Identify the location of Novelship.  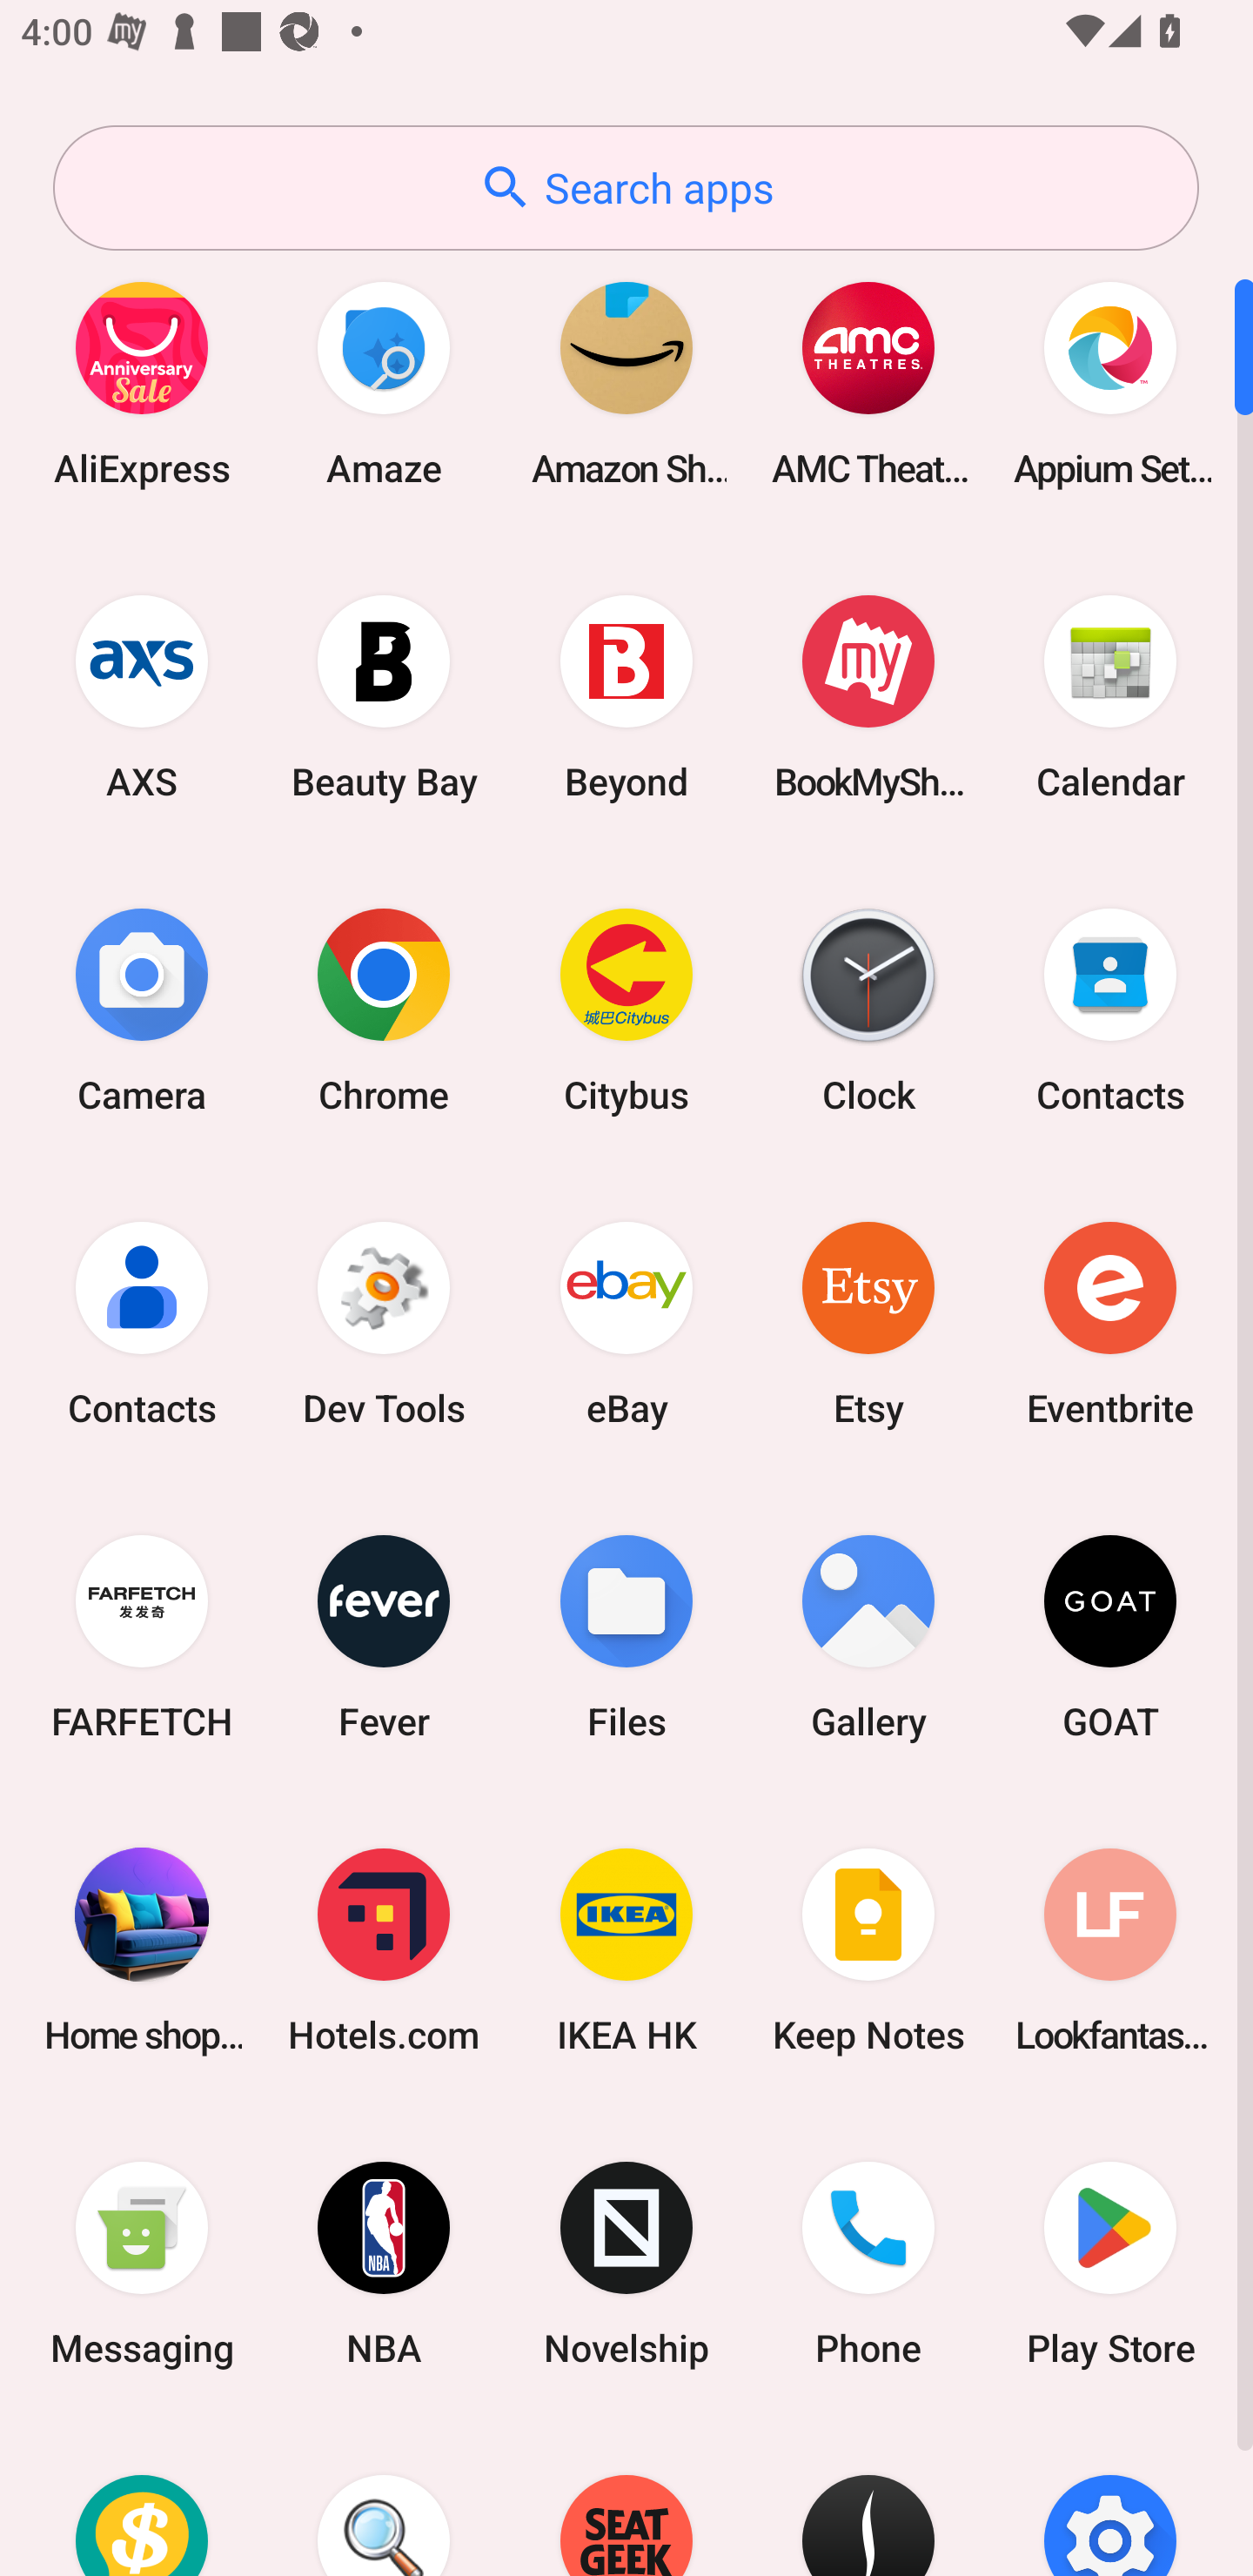
(626, 2264).